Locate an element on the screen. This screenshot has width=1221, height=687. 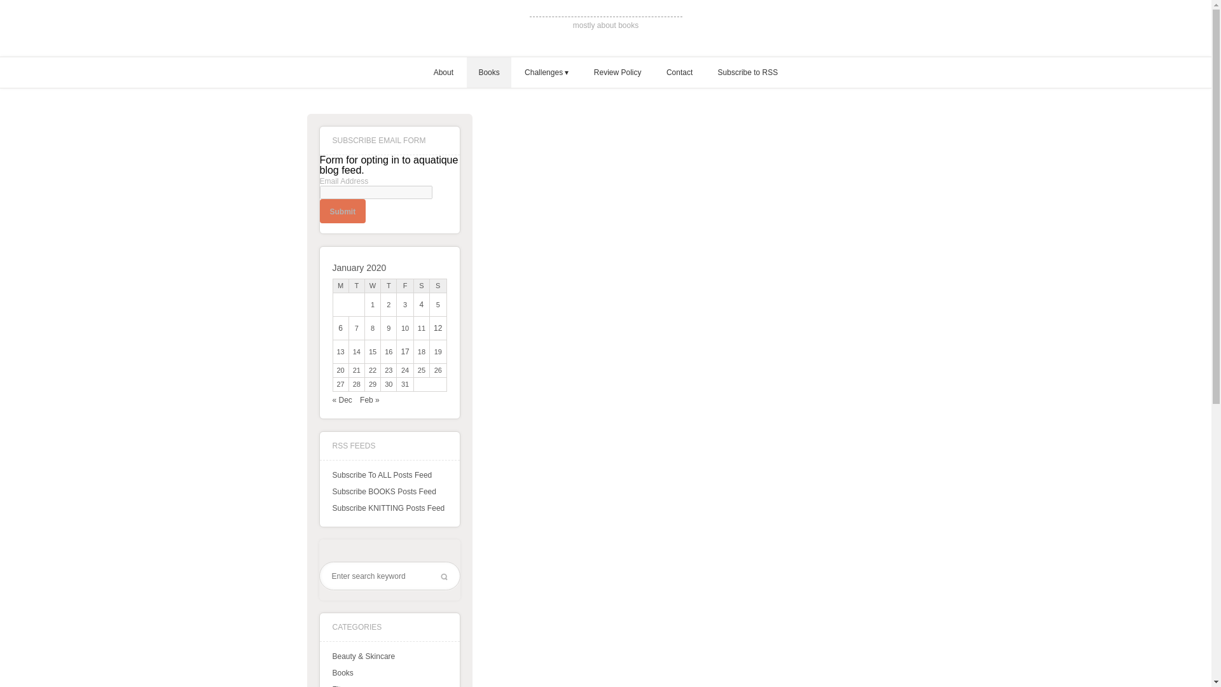
Thursday is located at coordinates (389, 286).